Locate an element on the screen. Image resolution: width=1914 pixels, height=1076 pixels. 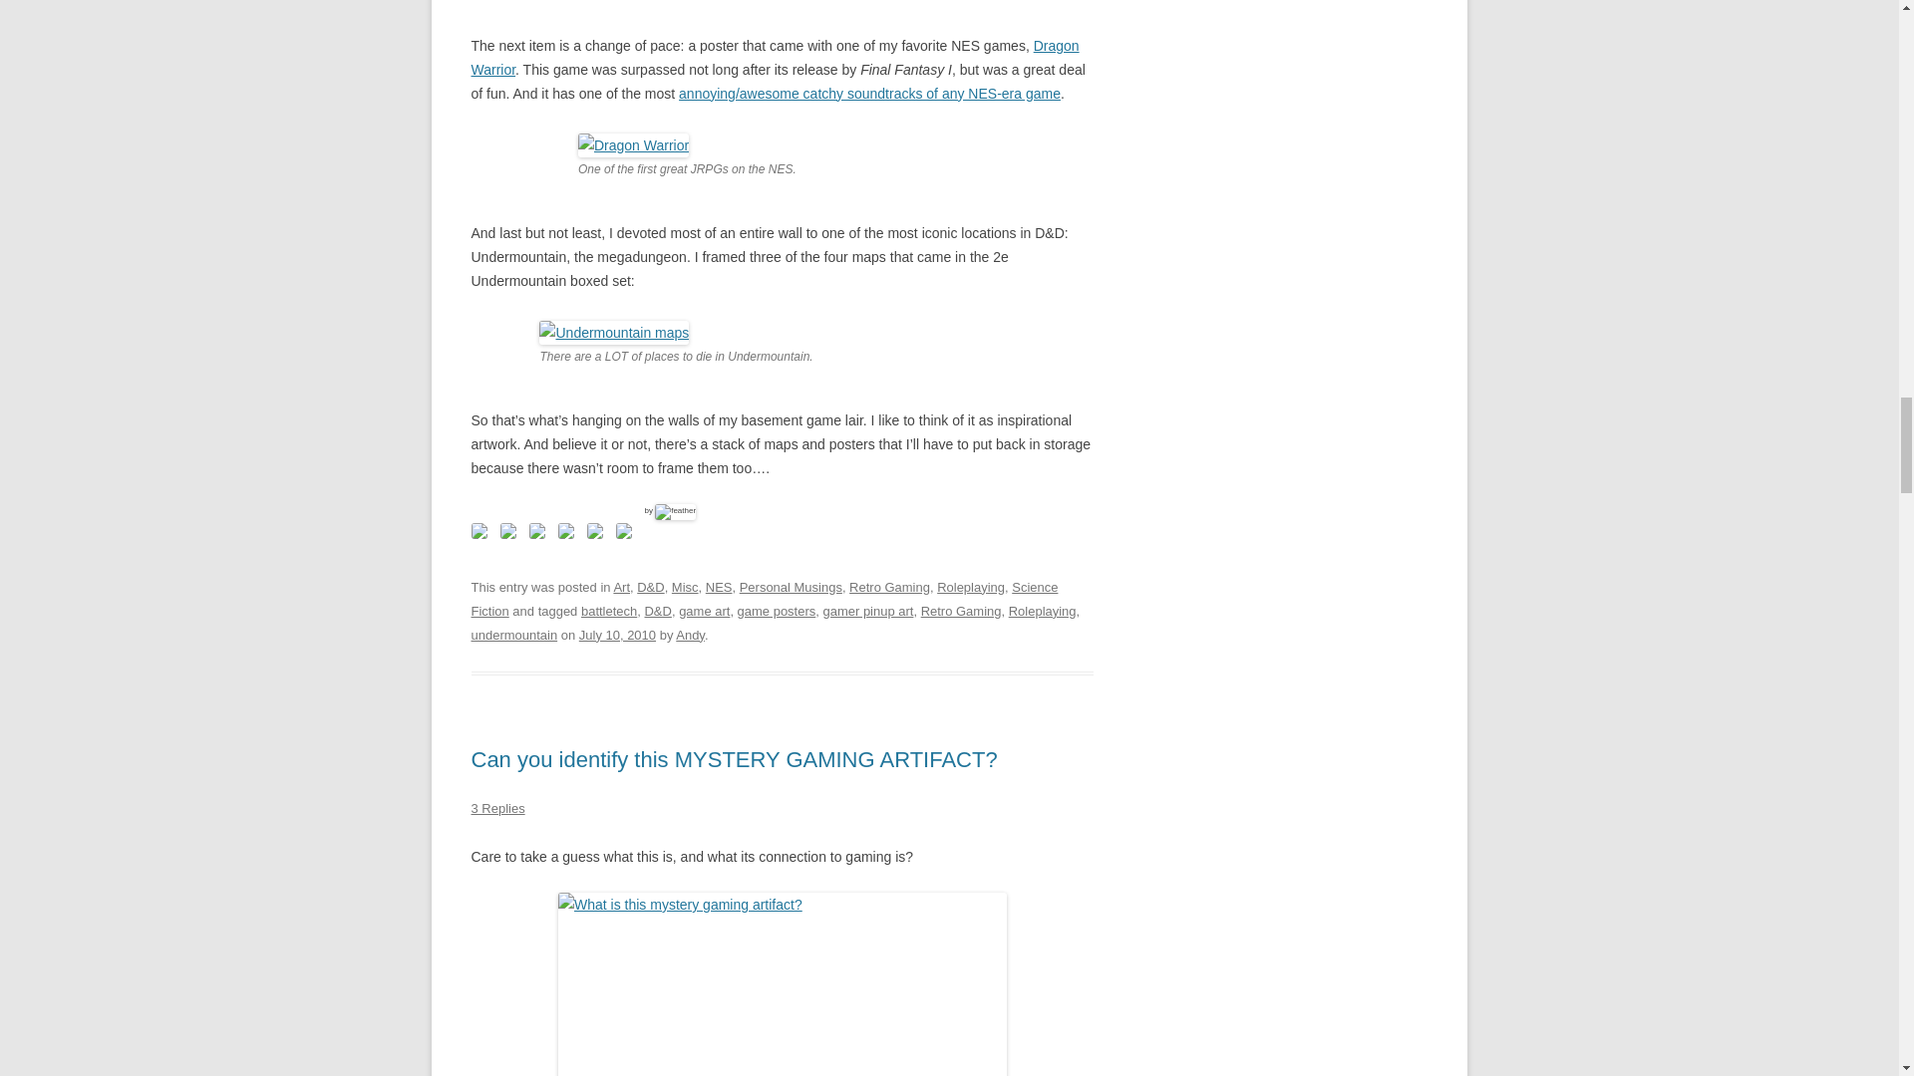
Share on Facebook is located at coordinates (478, 530).